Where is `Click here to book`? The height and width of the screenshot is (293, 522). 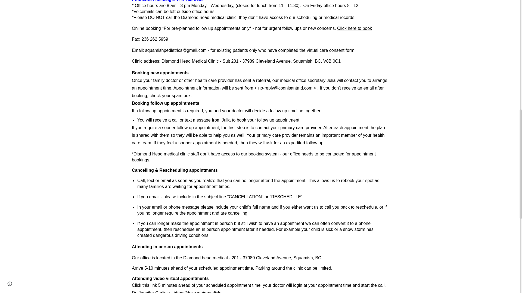 Click here to book is located at coordinates (355, 28).